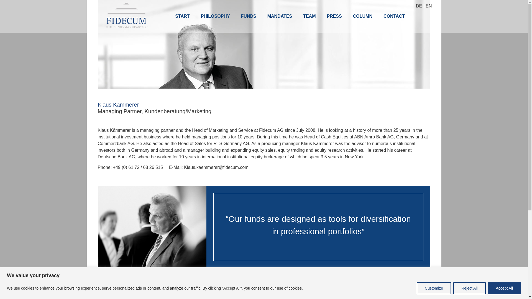 Image resolution: width=532 pixels, height=299 pixels. I want to click on FUNDS, so click(249, 16).